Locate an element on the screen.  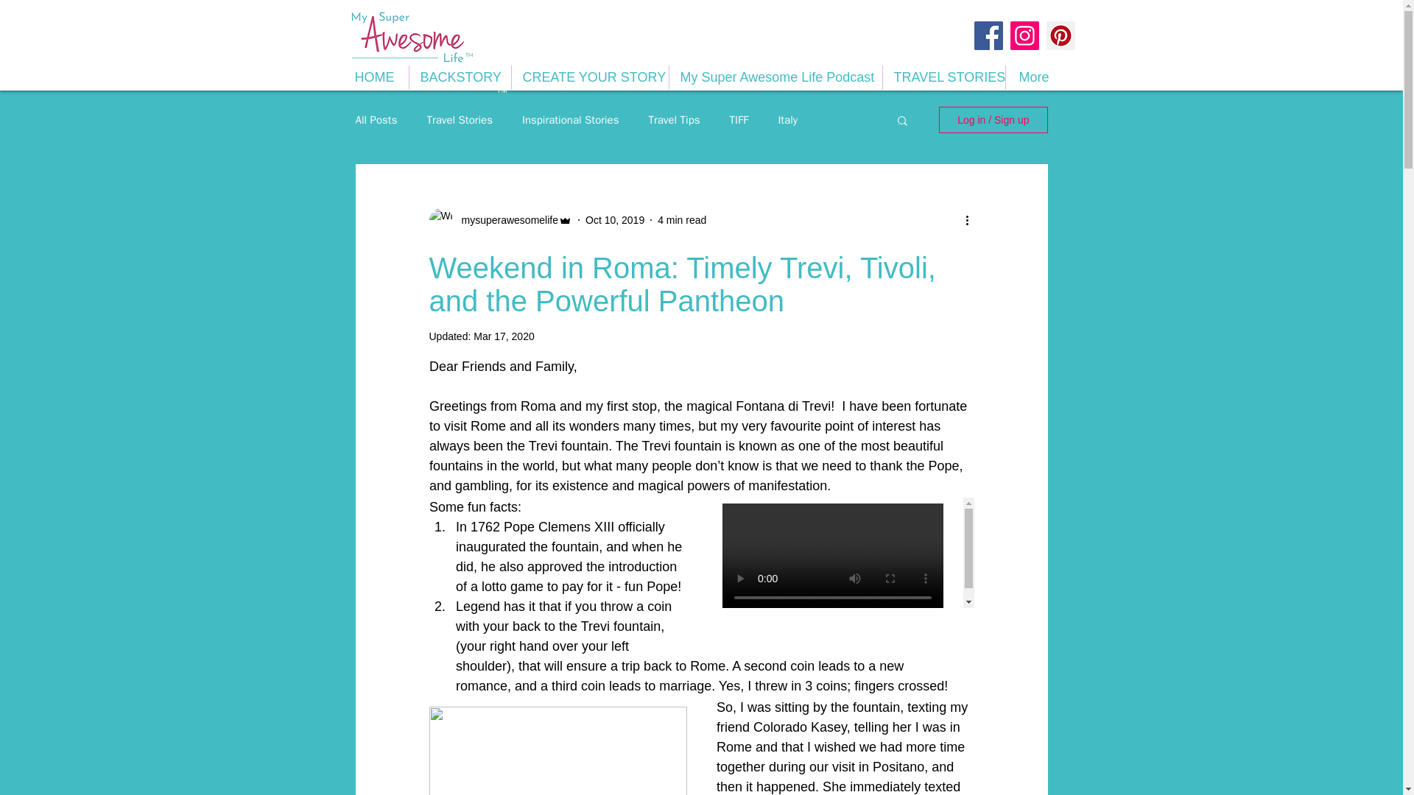
Oct 10, 2019 is located at coordinates (614, 219).